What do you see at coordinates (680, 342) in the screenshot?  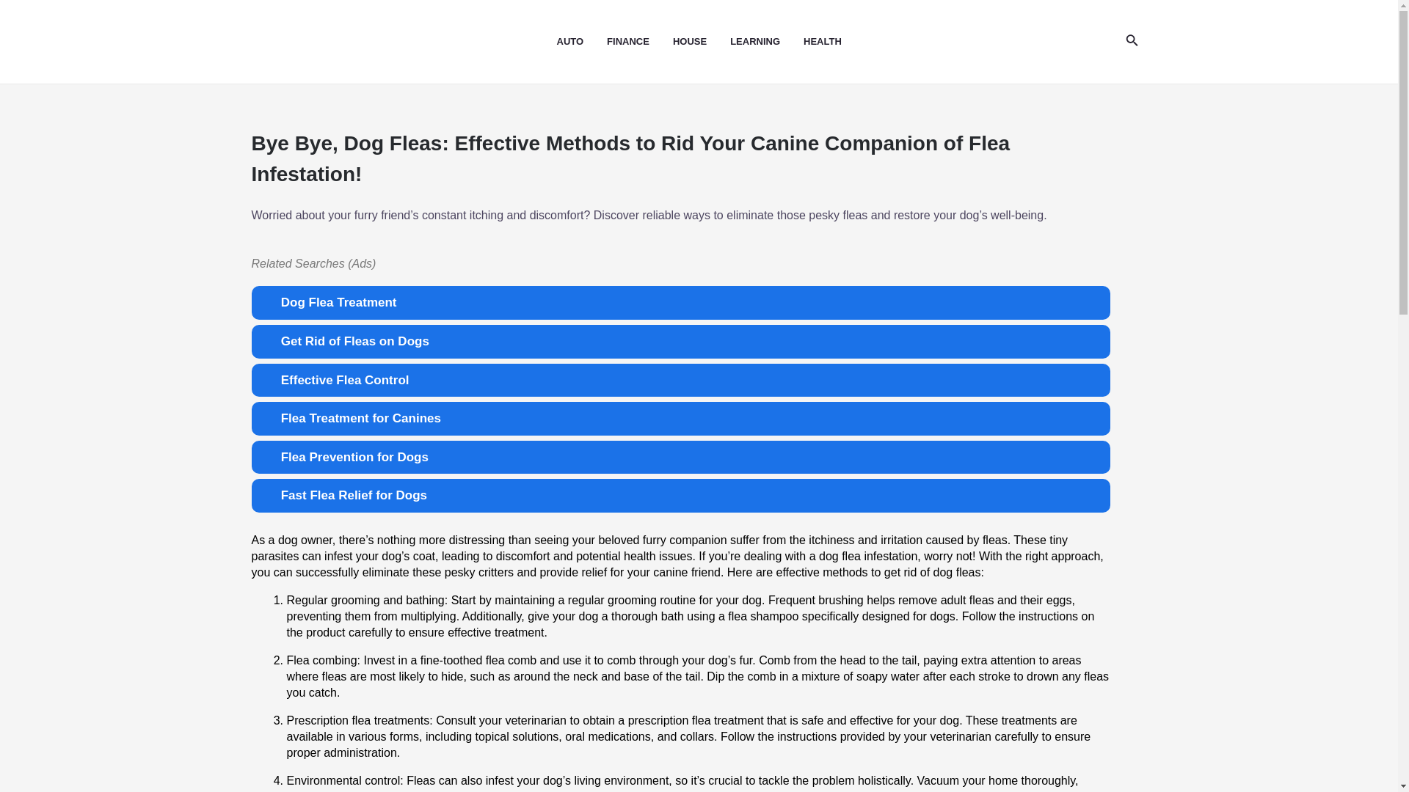 I see `Get Rid of Fleas on Dogs` at bounding box center [680, 342].